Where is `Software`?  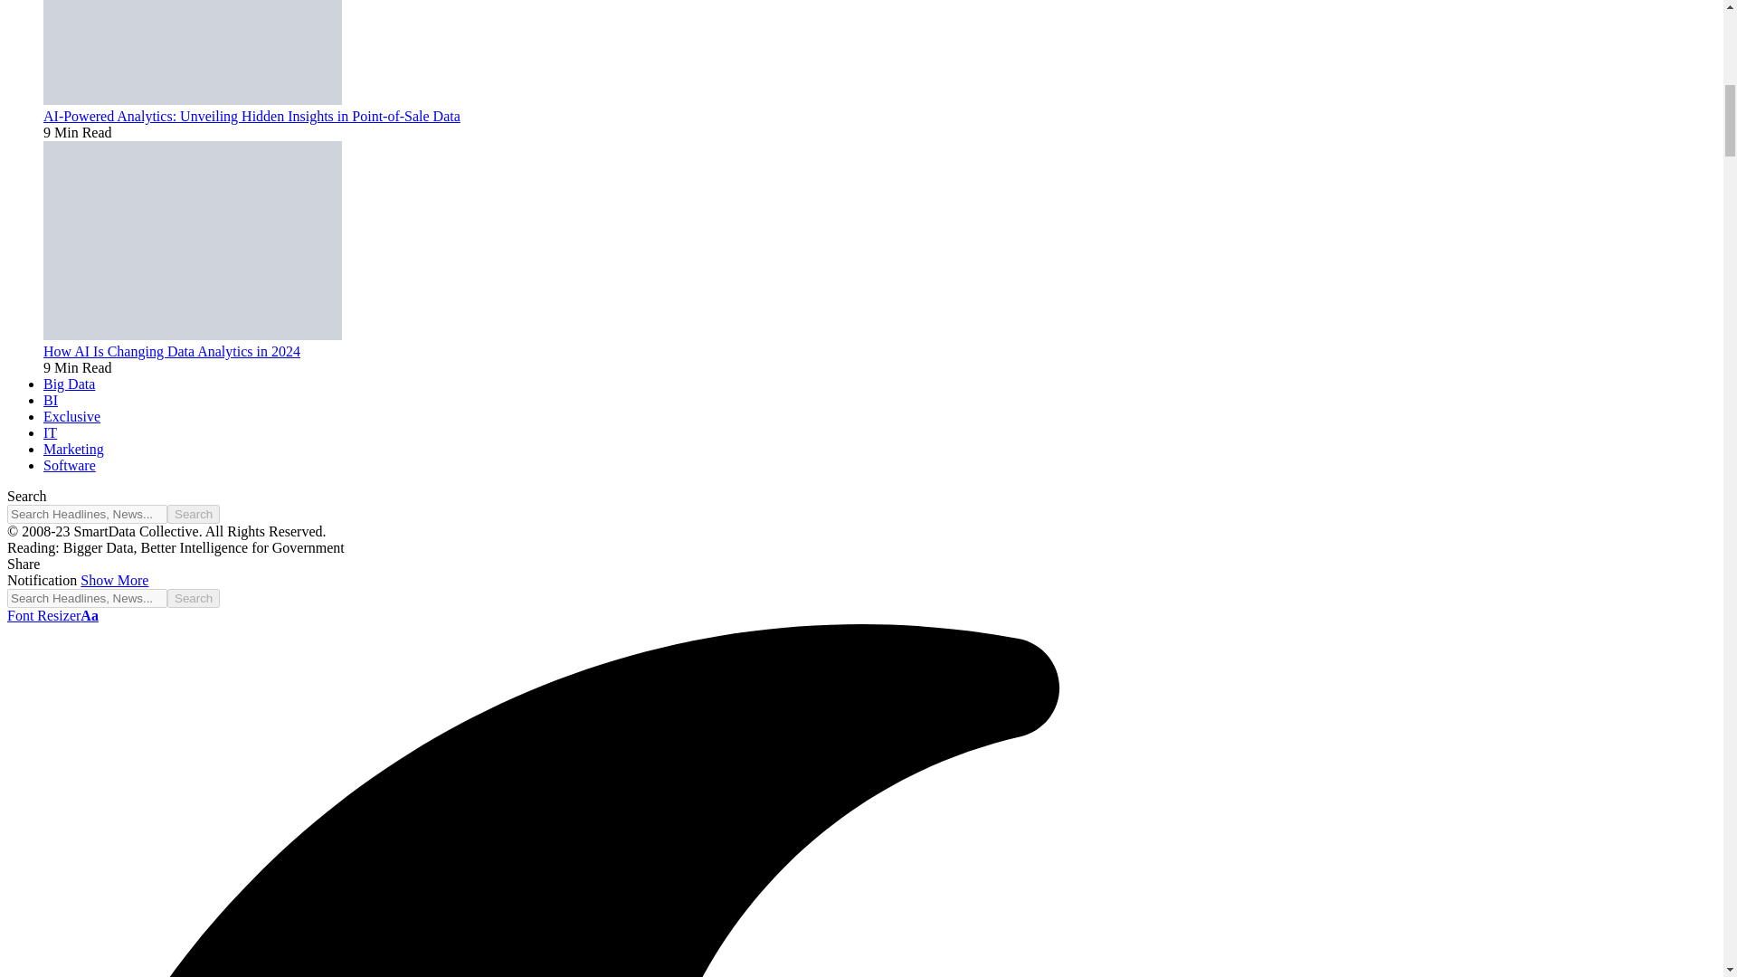
Software is located at coordinates (69, 465).